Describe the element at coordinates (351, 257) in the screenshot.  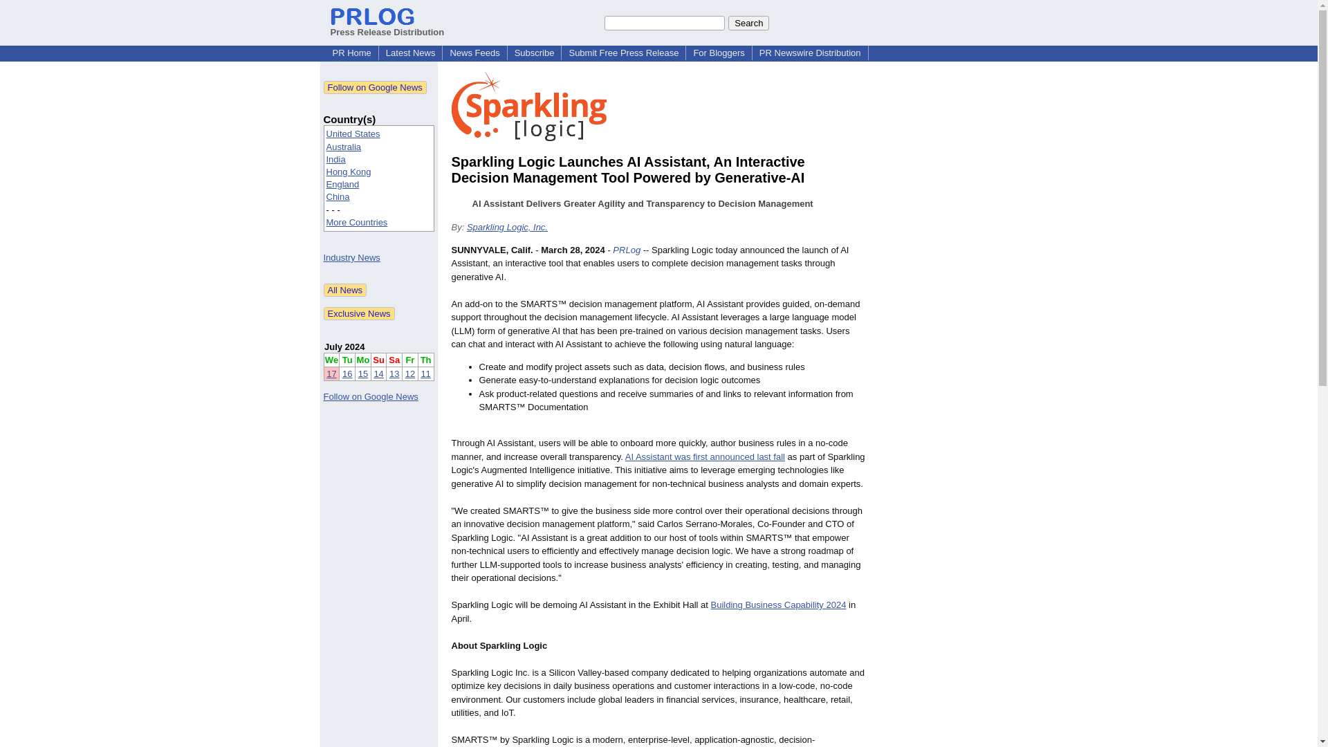
I see `Industry News` at that location.